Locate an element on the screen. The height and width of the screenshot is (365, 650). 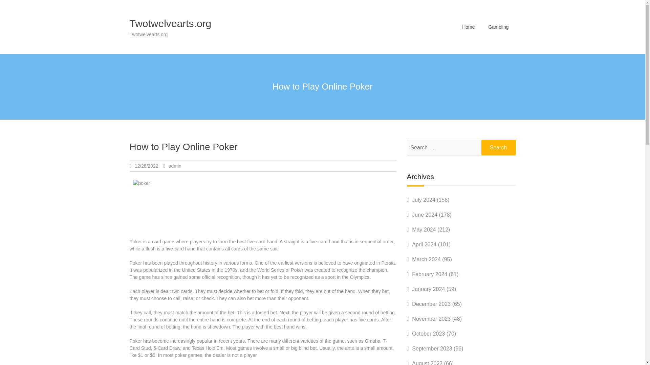
April 2024 is located at coordinates (424, 244).